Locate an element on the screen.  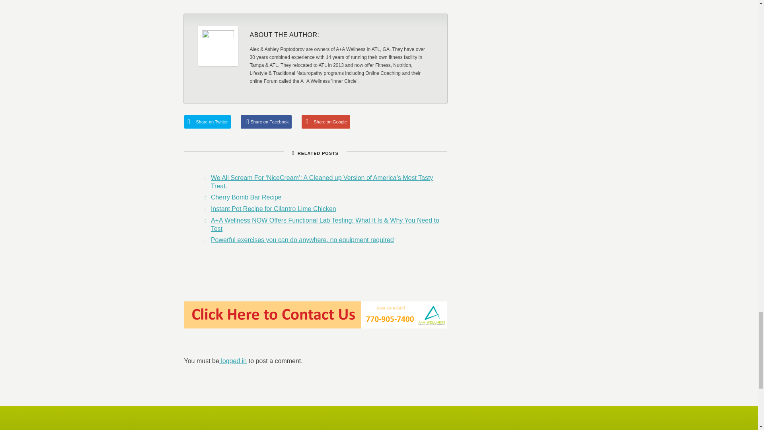
Share is located at coordinates (430, 2).